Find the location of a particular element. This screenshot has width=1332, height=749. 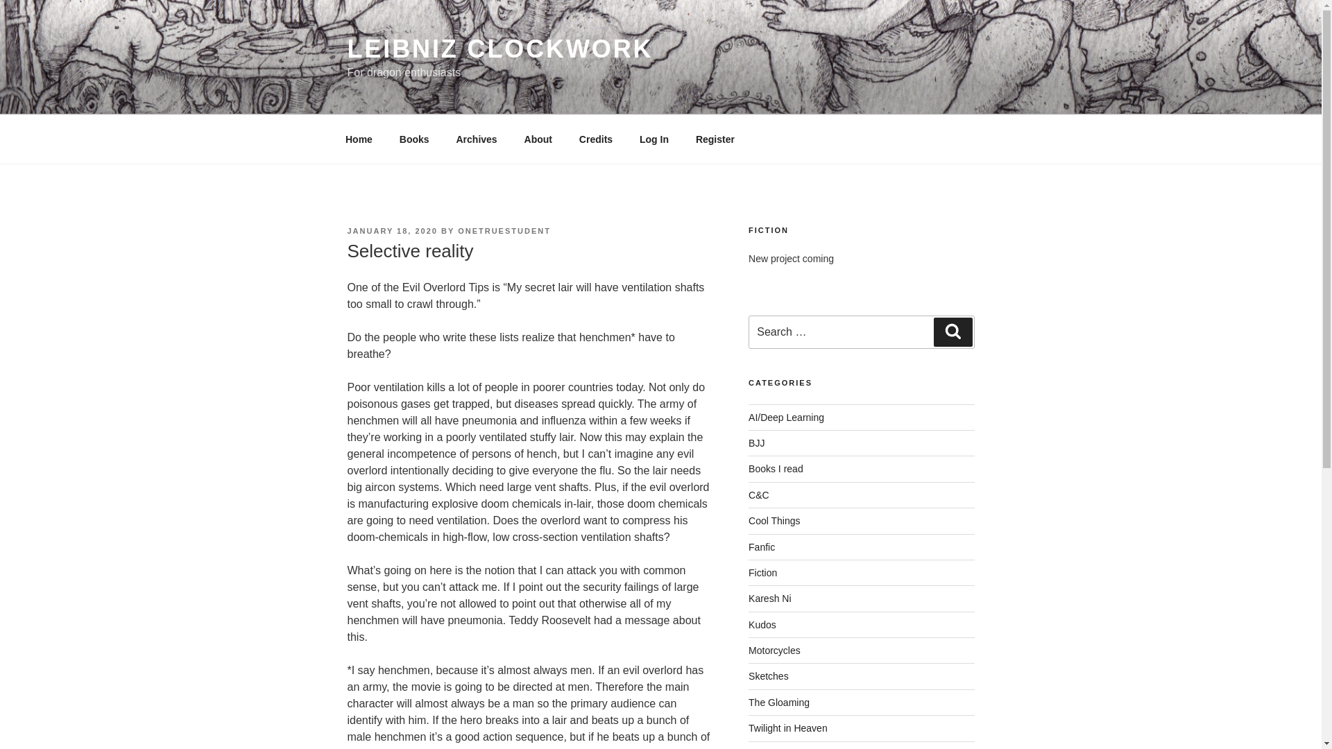

ONETRUESTUDENT is located at coordinates (504, 231).